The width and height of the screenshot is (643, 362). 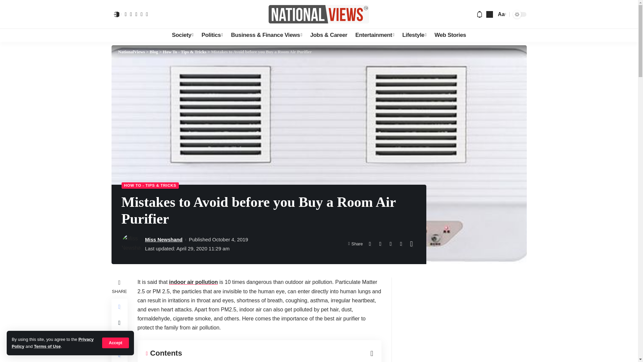 What do you see at coordinates (183, 35) in the screenshot?
I see `Society` at bounding box center [183, 35].